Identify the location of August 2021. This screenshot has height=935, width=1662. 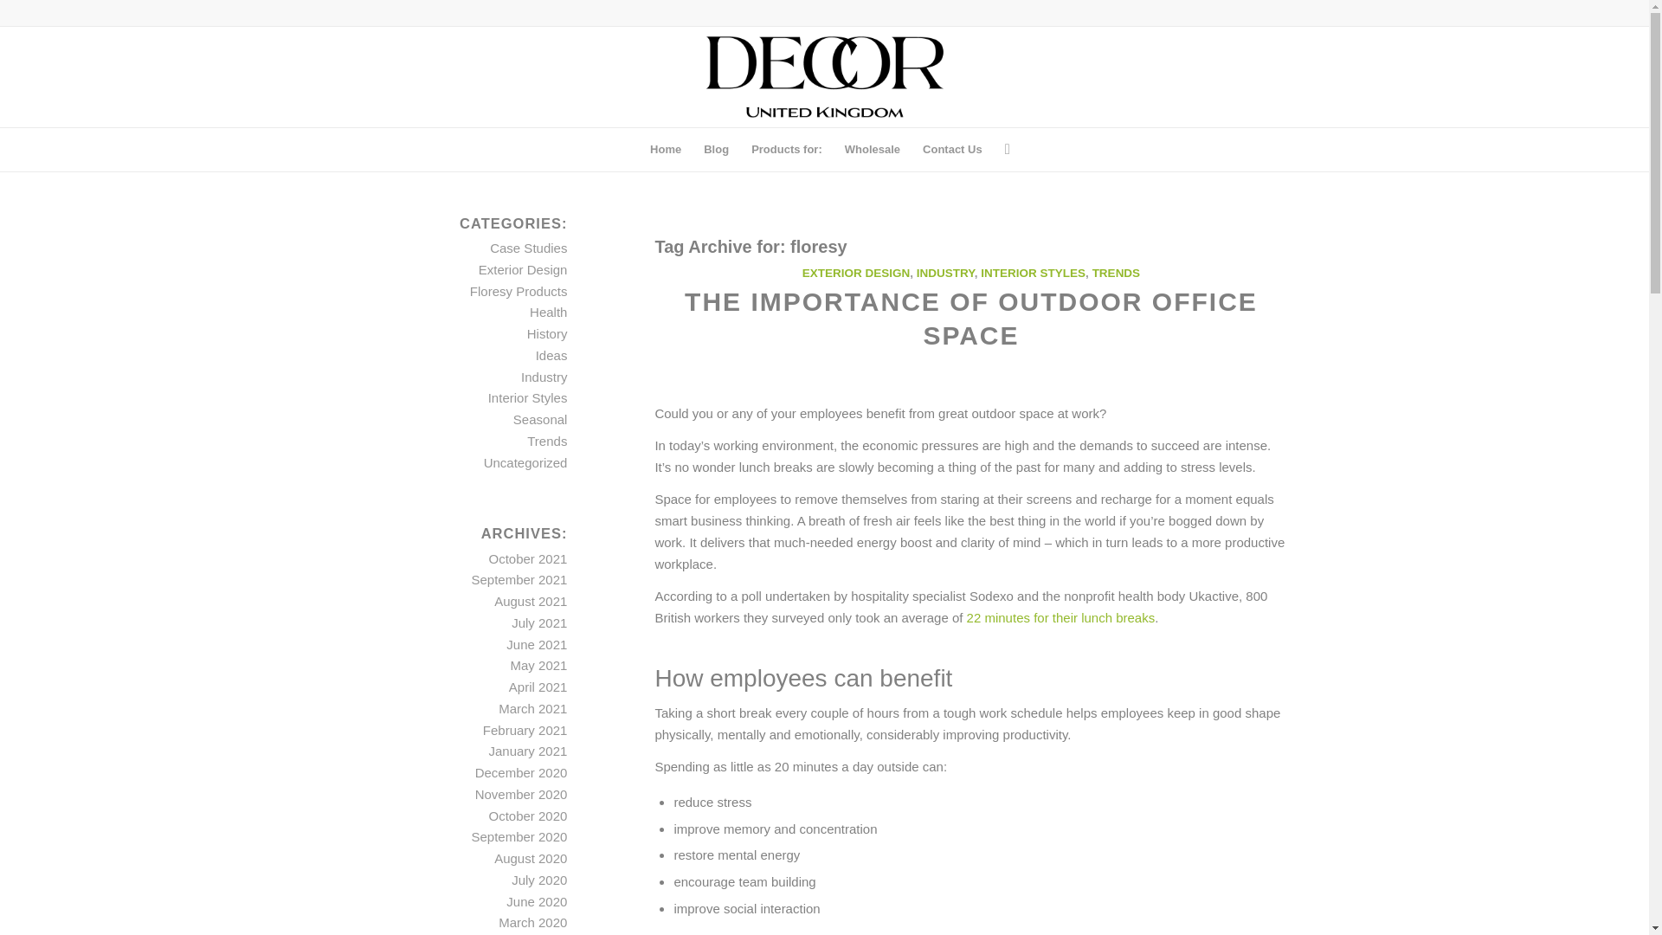
(530, 601).